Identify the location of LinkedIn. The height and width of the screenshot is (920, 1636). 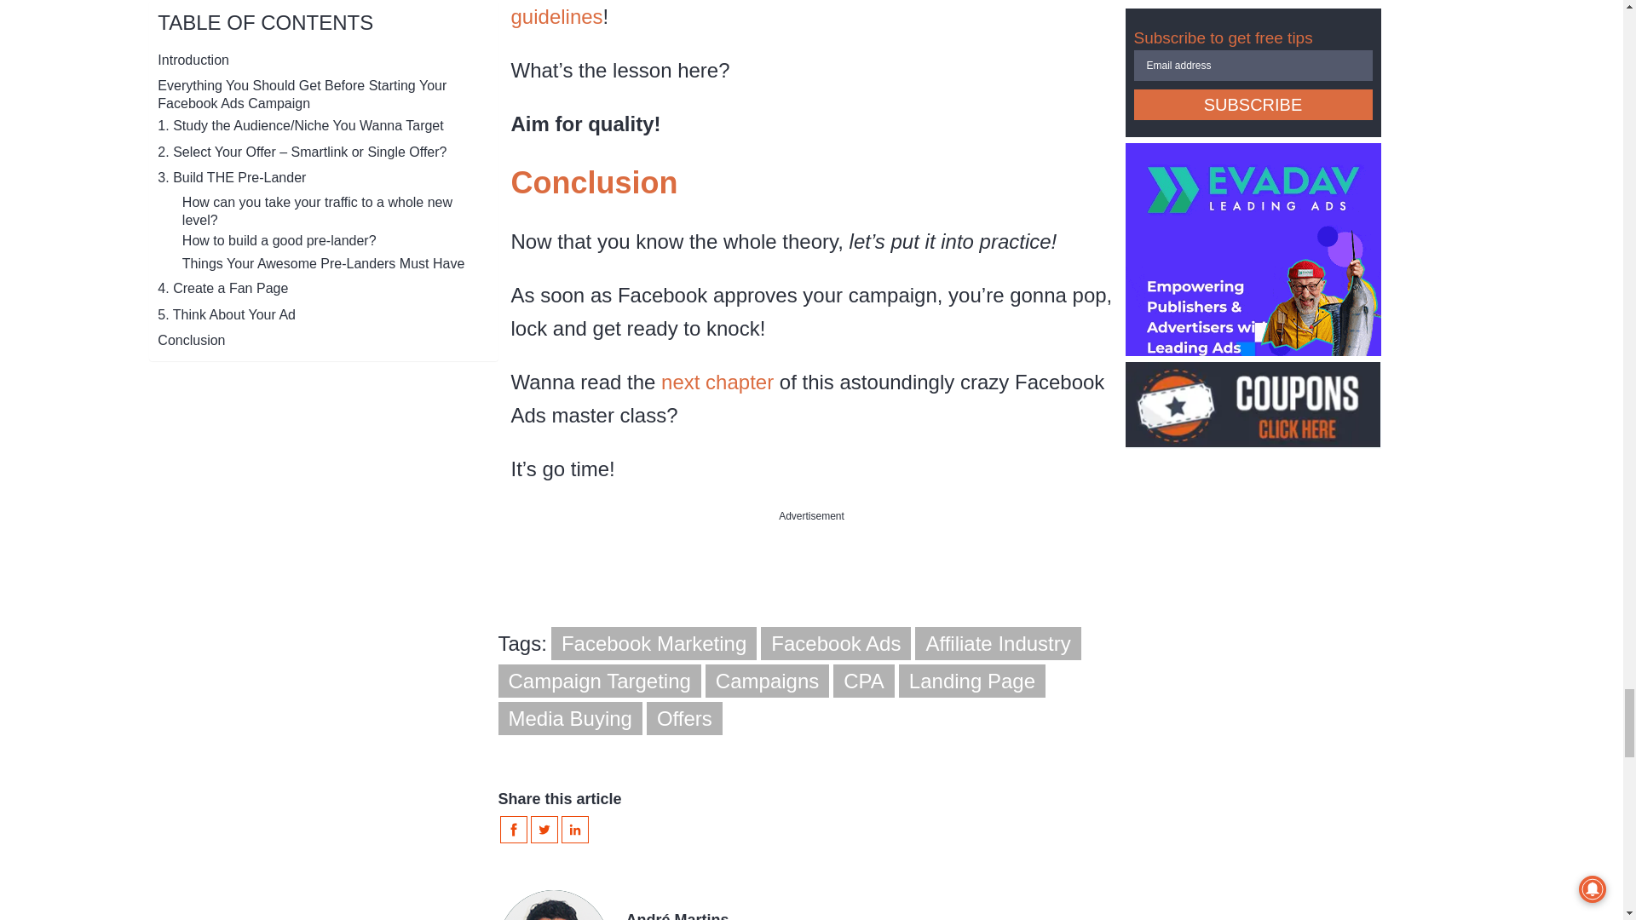
(574, 831).